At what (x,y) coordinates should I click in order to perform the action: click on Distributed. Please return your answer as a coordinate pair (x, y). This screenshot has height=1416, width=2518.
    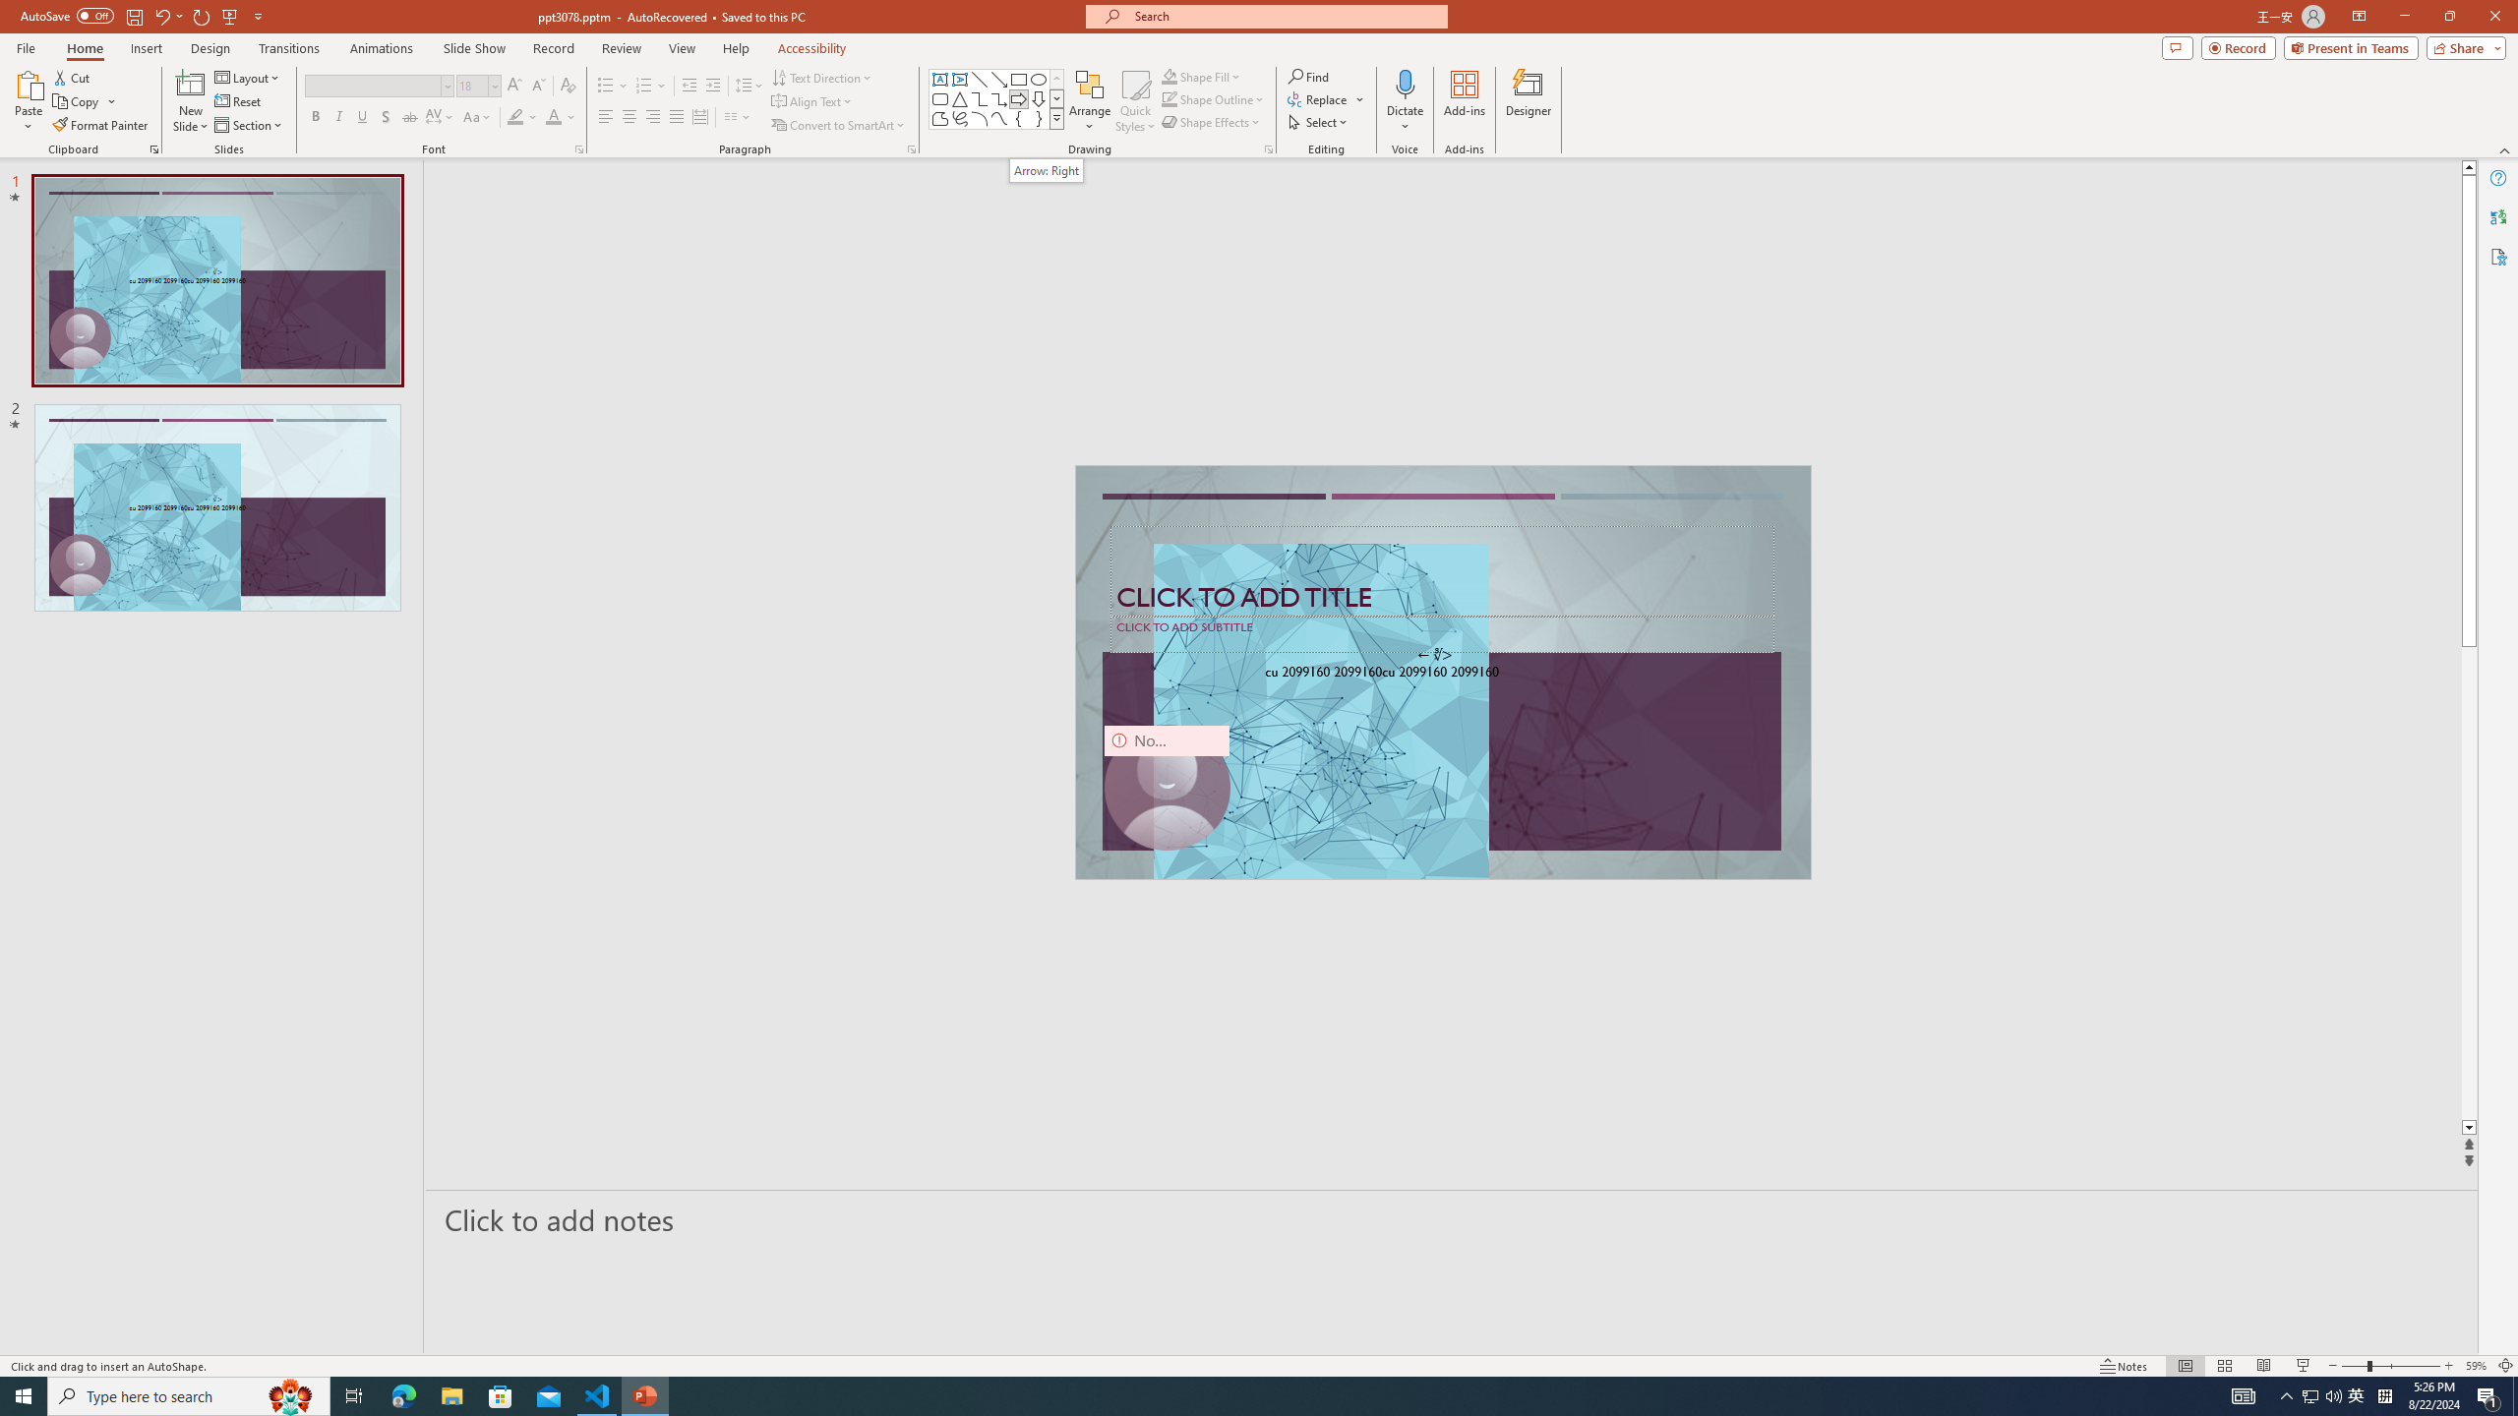
    Looking at the image, I should click on (699, 118).